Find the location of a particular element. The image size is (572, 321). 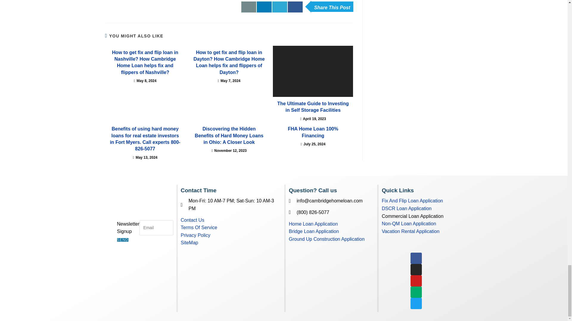

Share On Facebook is located at coordinates (295, 7).